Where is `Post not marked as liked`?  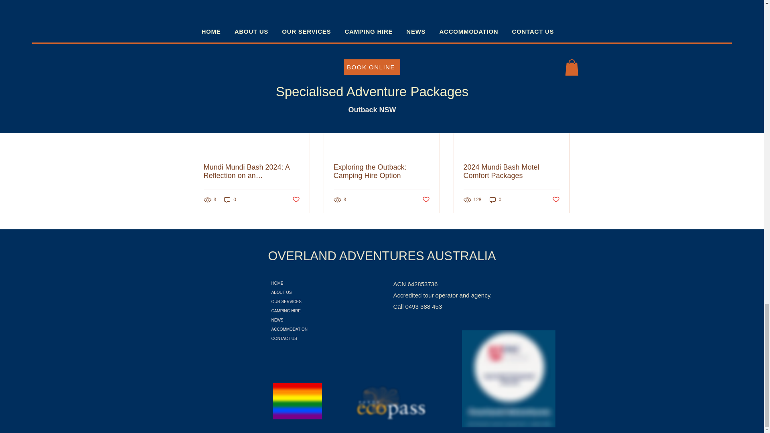 Post not marked as liked is located at coordinates (295, 200).